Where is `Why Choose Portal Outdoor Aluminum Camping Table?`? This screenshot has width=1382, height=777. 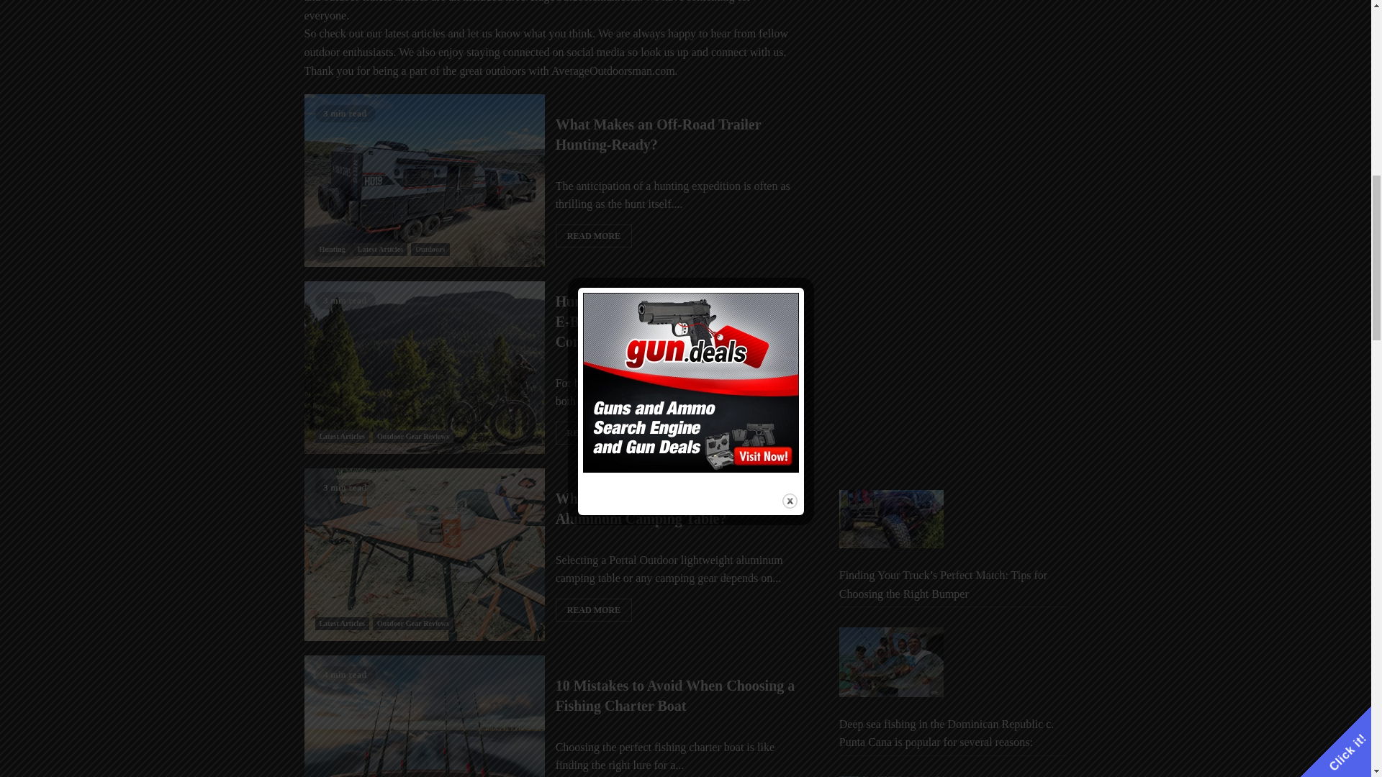
Why Choose Portal Outdoor Aluminum Camping Table? is located at coordinates (643, 509).